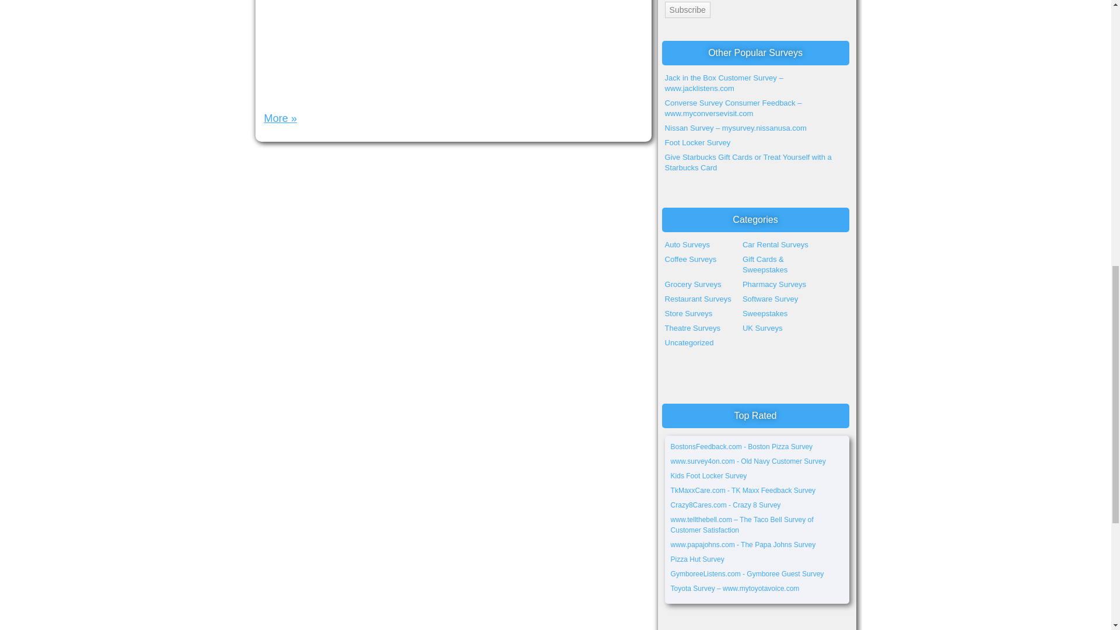 Image resolution: width=1120 pixels, height=630 pixels. I want to click on Car Rental Surveys, so click(775, 244).